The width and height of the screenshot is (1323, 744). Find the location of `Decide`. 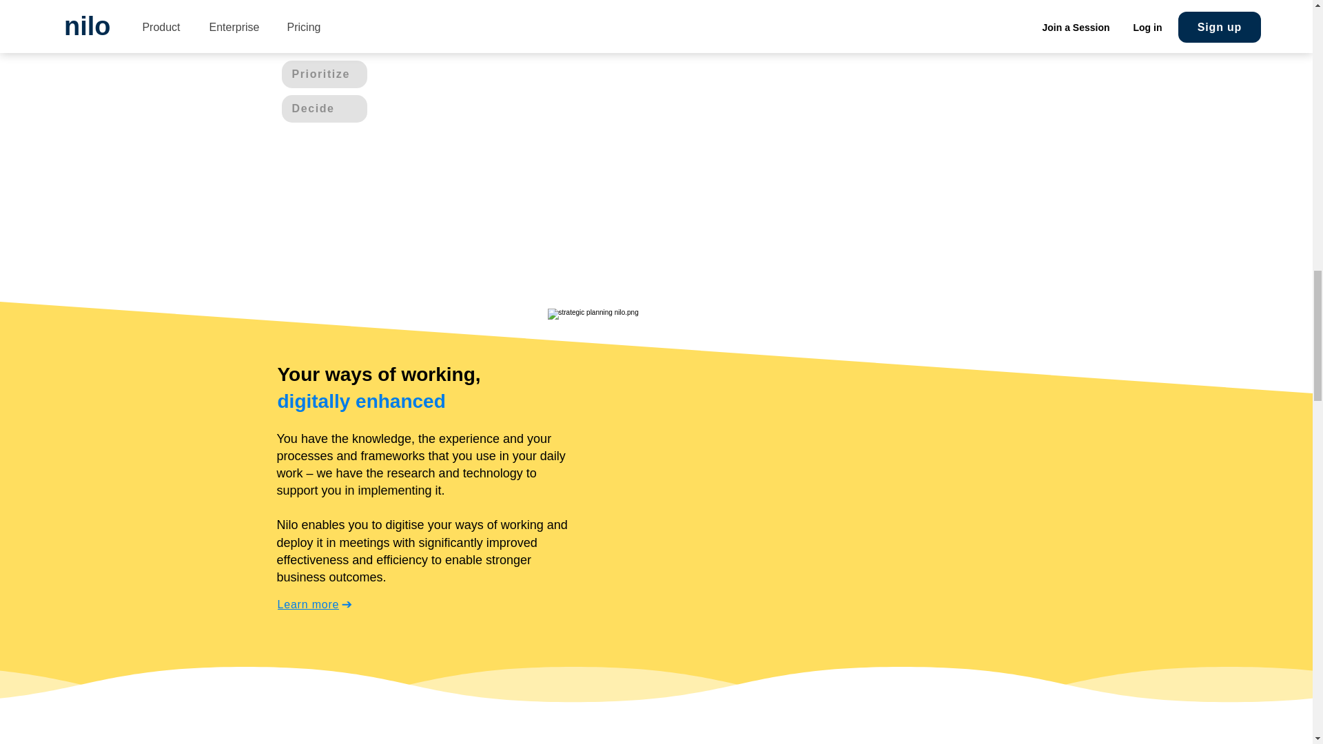

Decide is located at coordinates (323, 109).